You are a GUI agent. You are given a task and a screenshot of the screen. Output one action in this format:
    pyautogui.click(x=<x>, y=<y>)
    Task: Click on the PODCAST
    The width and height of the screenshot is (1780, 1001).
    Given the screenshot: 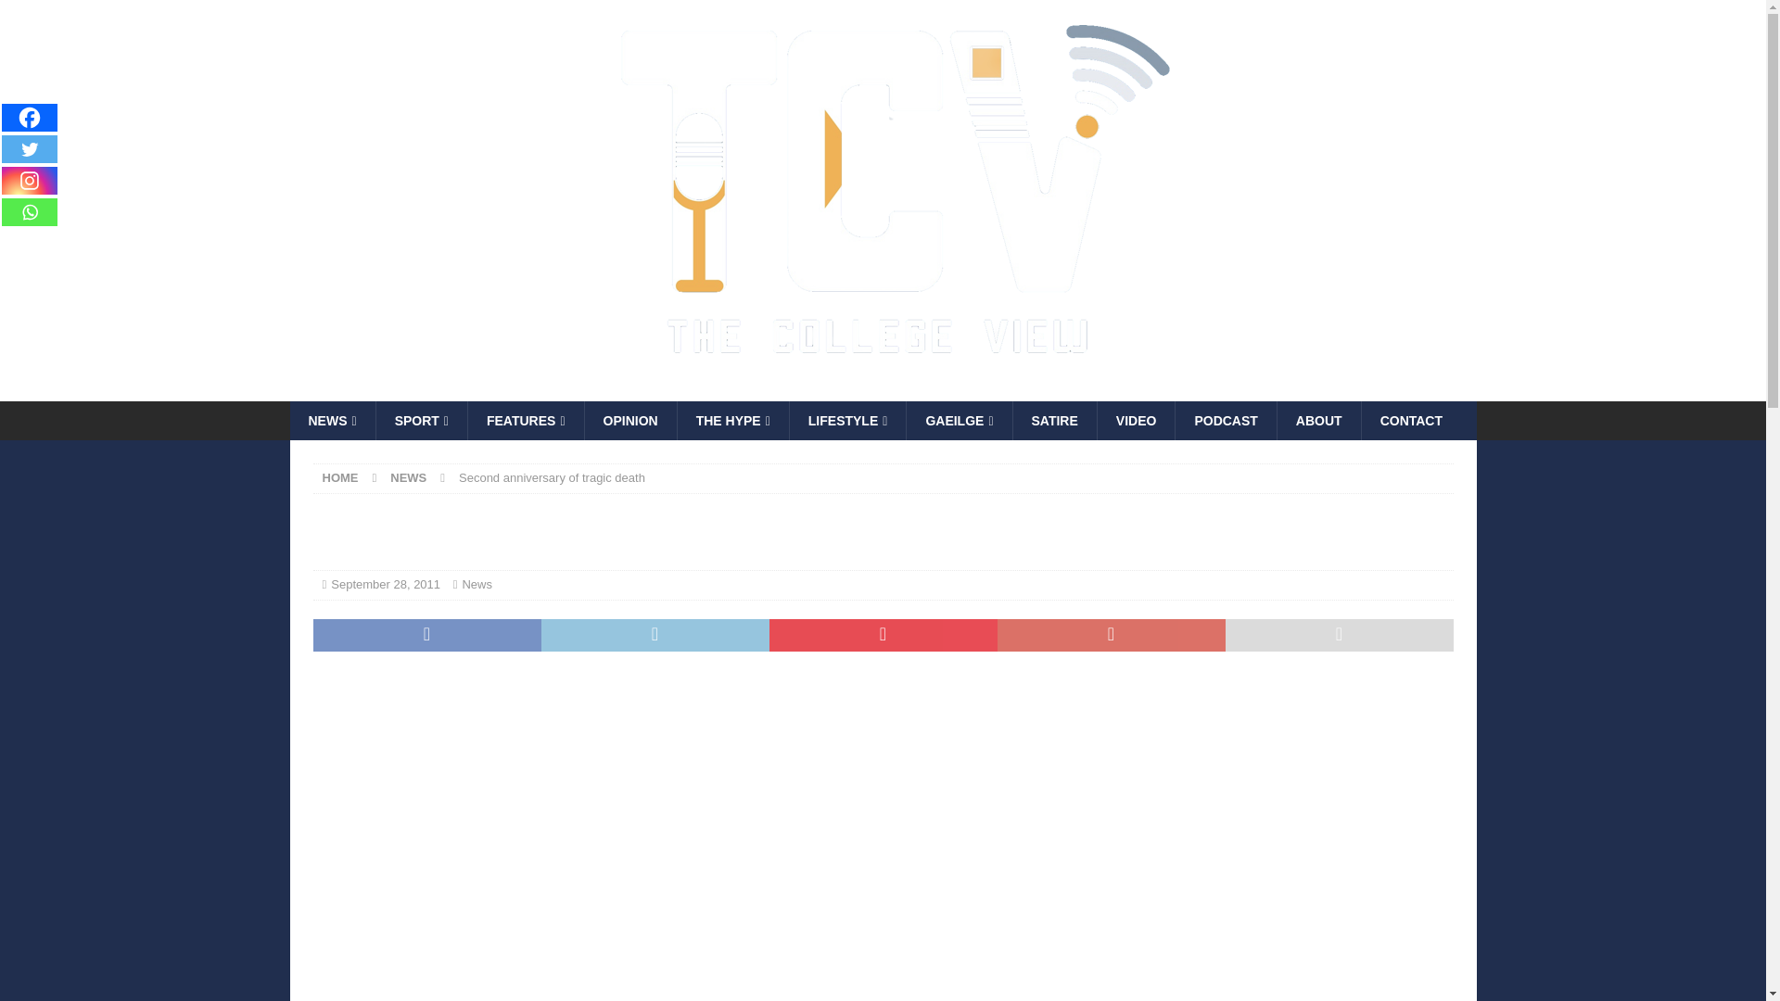 What is the action you would take?
    pyautogui.click(x=1226, y=421)
    